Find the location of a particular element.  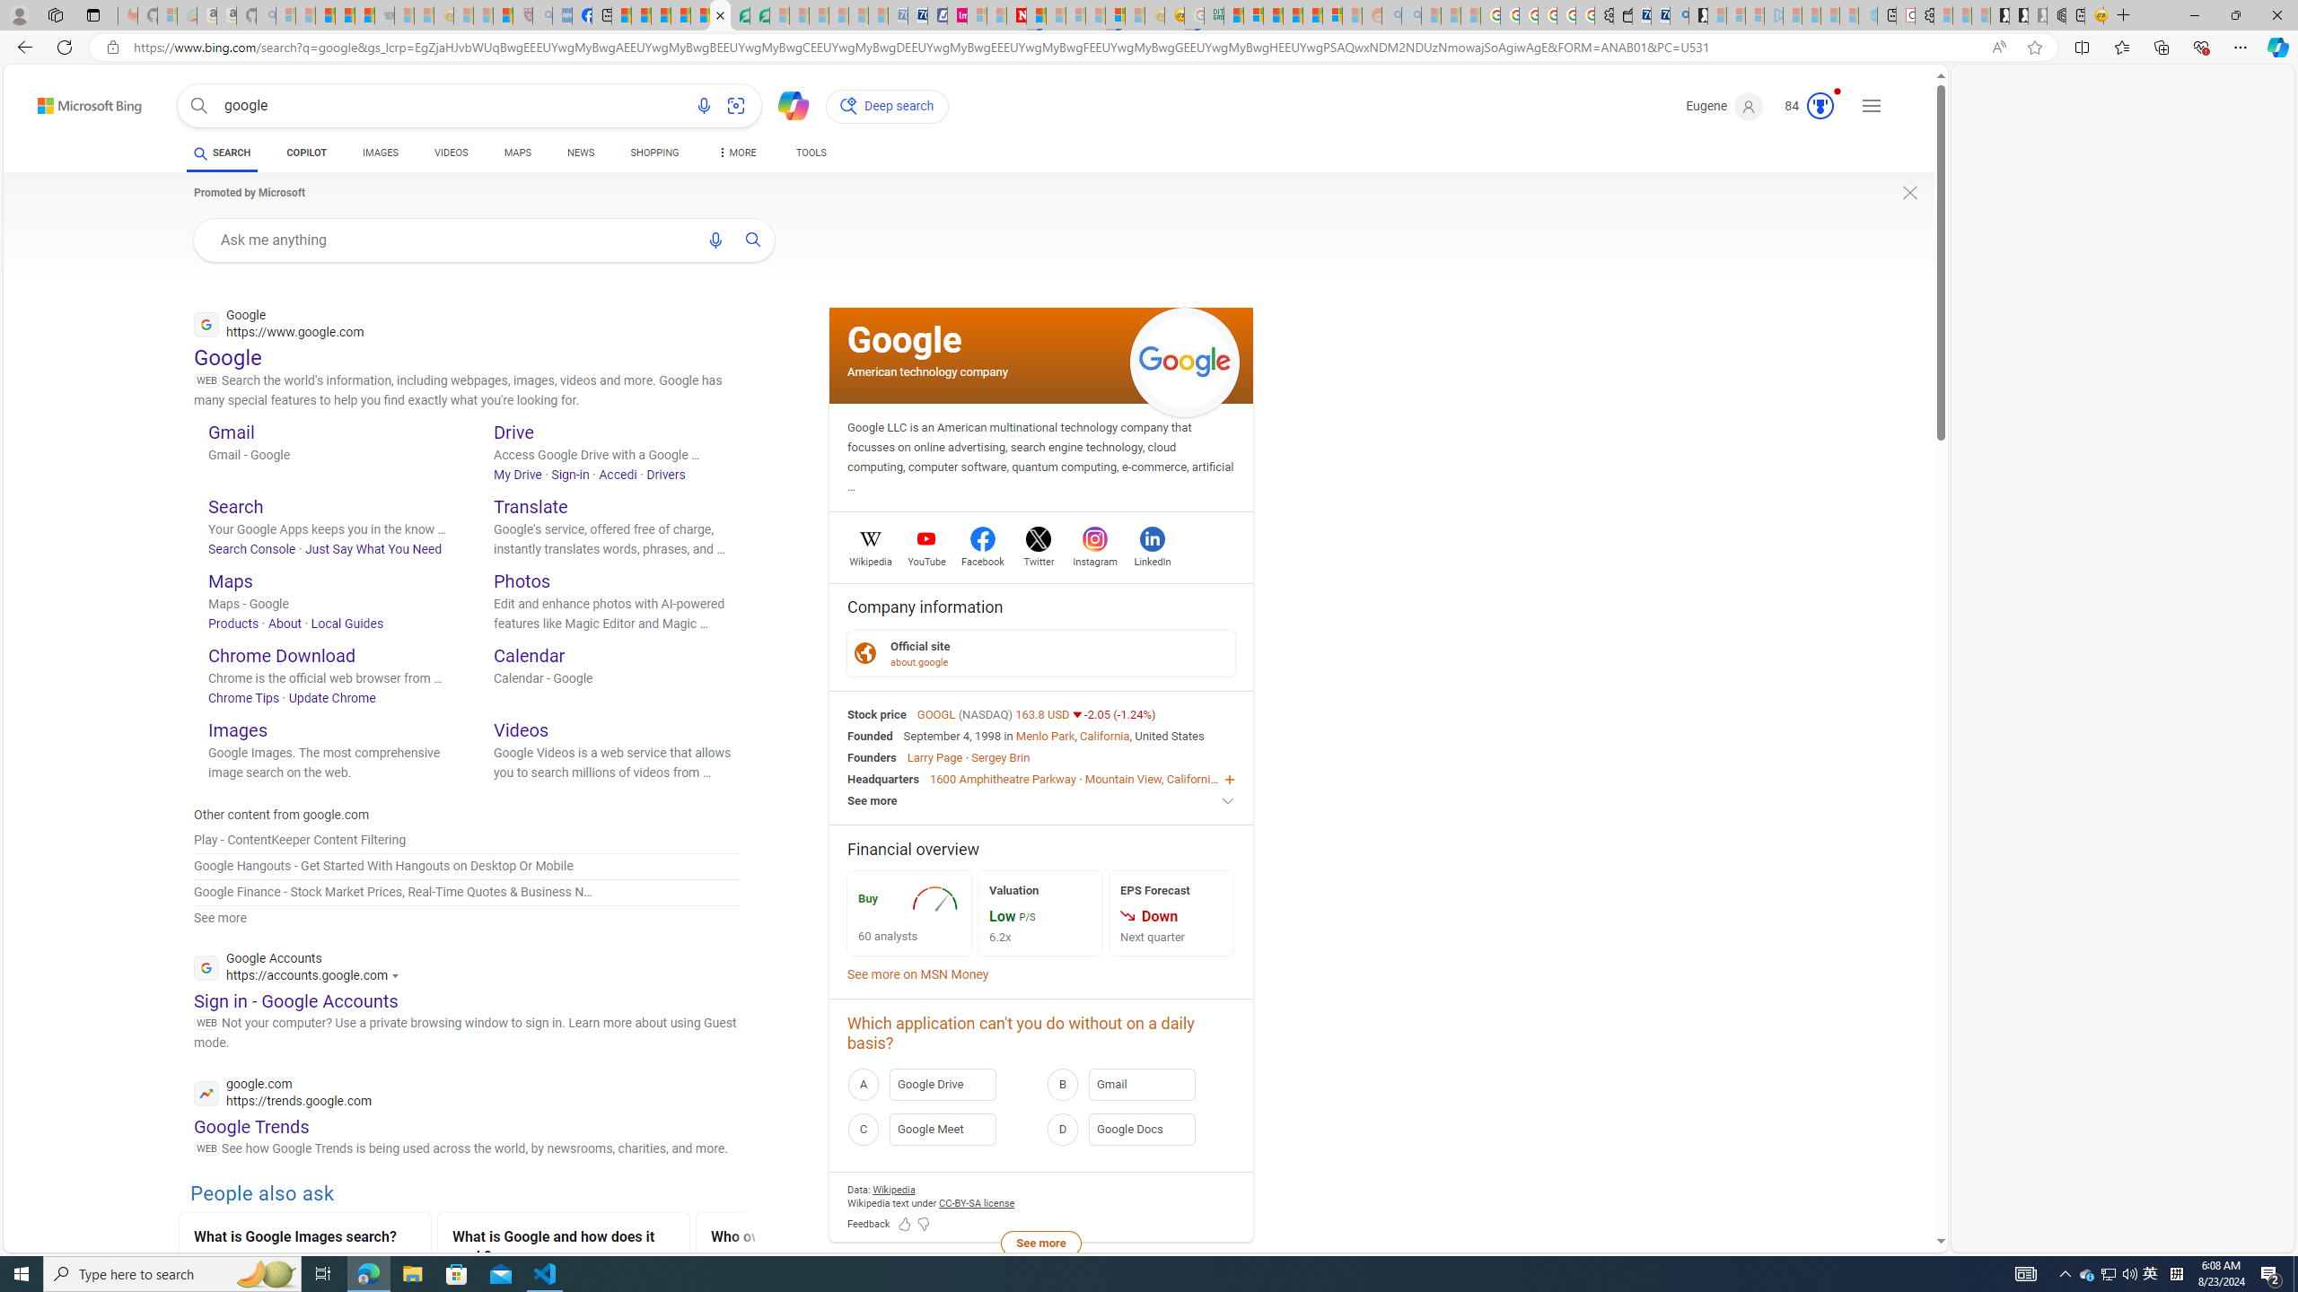

Google Trends is located at coordinates (251, 1126).